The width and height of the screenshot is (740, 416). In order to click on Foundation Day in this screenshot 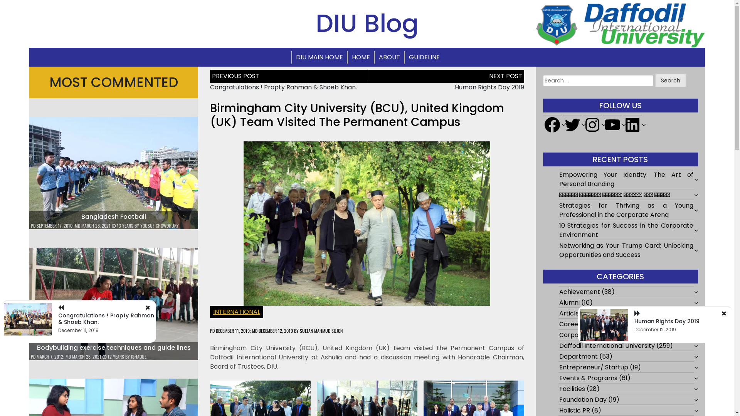, I will do `click(583, 400)`.